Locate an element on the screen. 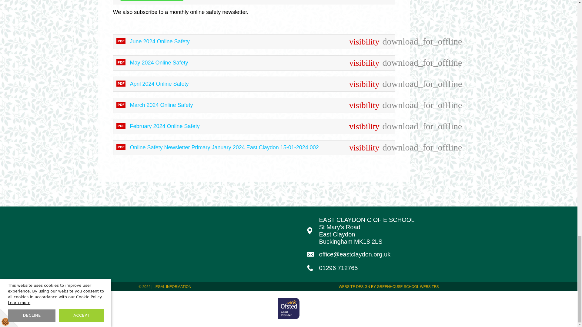  View this file is located at coordinates (255, 42).